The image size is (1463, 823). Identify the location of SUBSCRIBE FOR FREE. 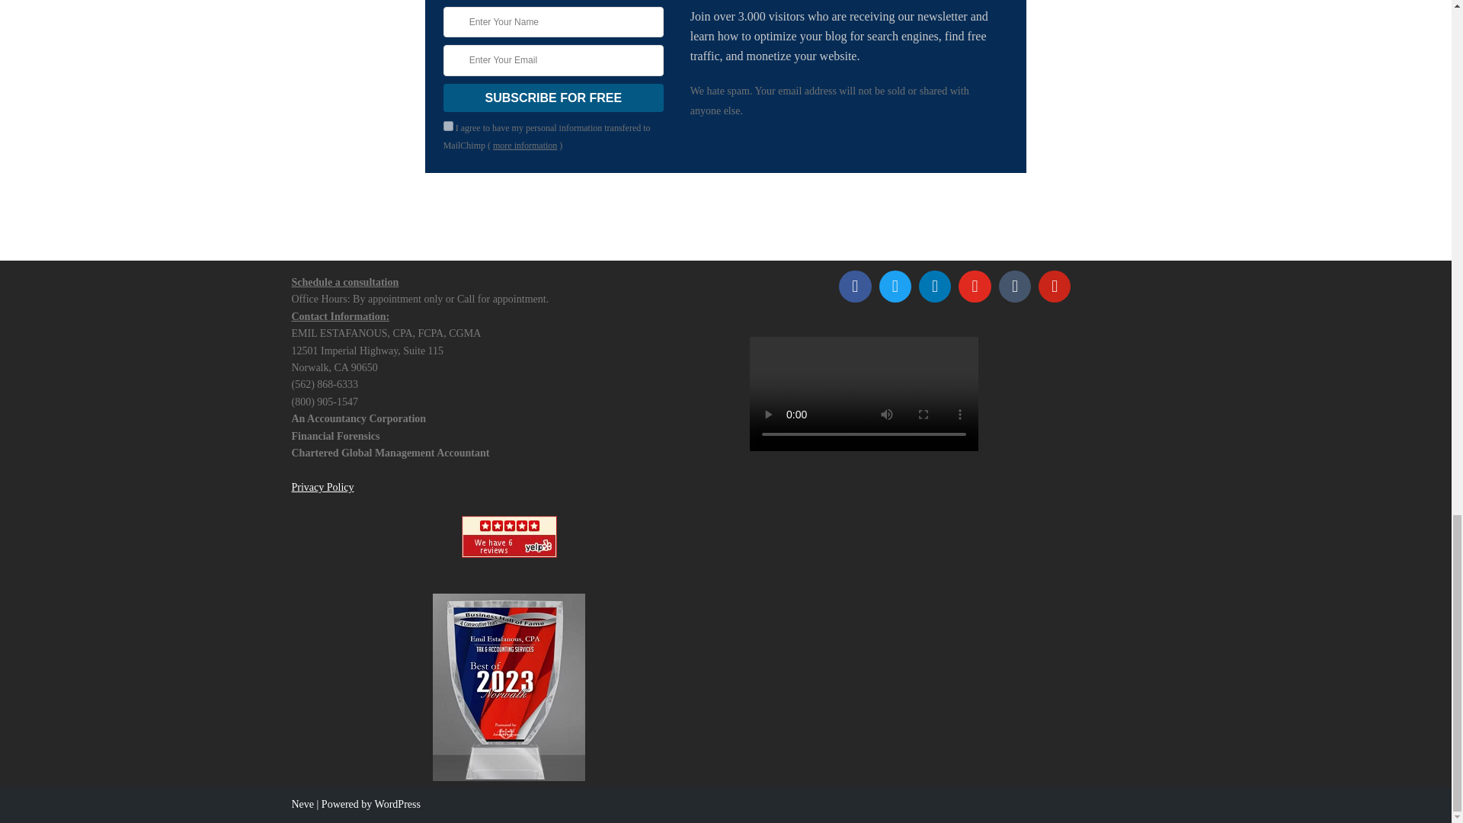
(553, 98).